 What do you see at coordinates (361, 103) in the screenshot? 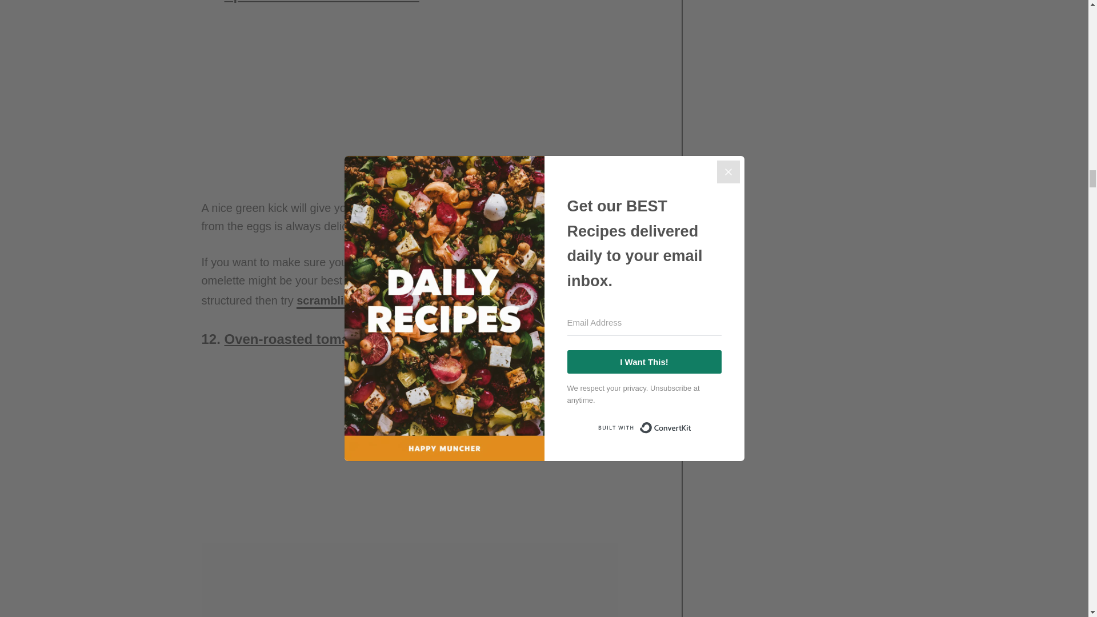
I see `Learn How to Make Dr. Phil's Spinach Scrambled Eggs` at bounding box center [361, 103].